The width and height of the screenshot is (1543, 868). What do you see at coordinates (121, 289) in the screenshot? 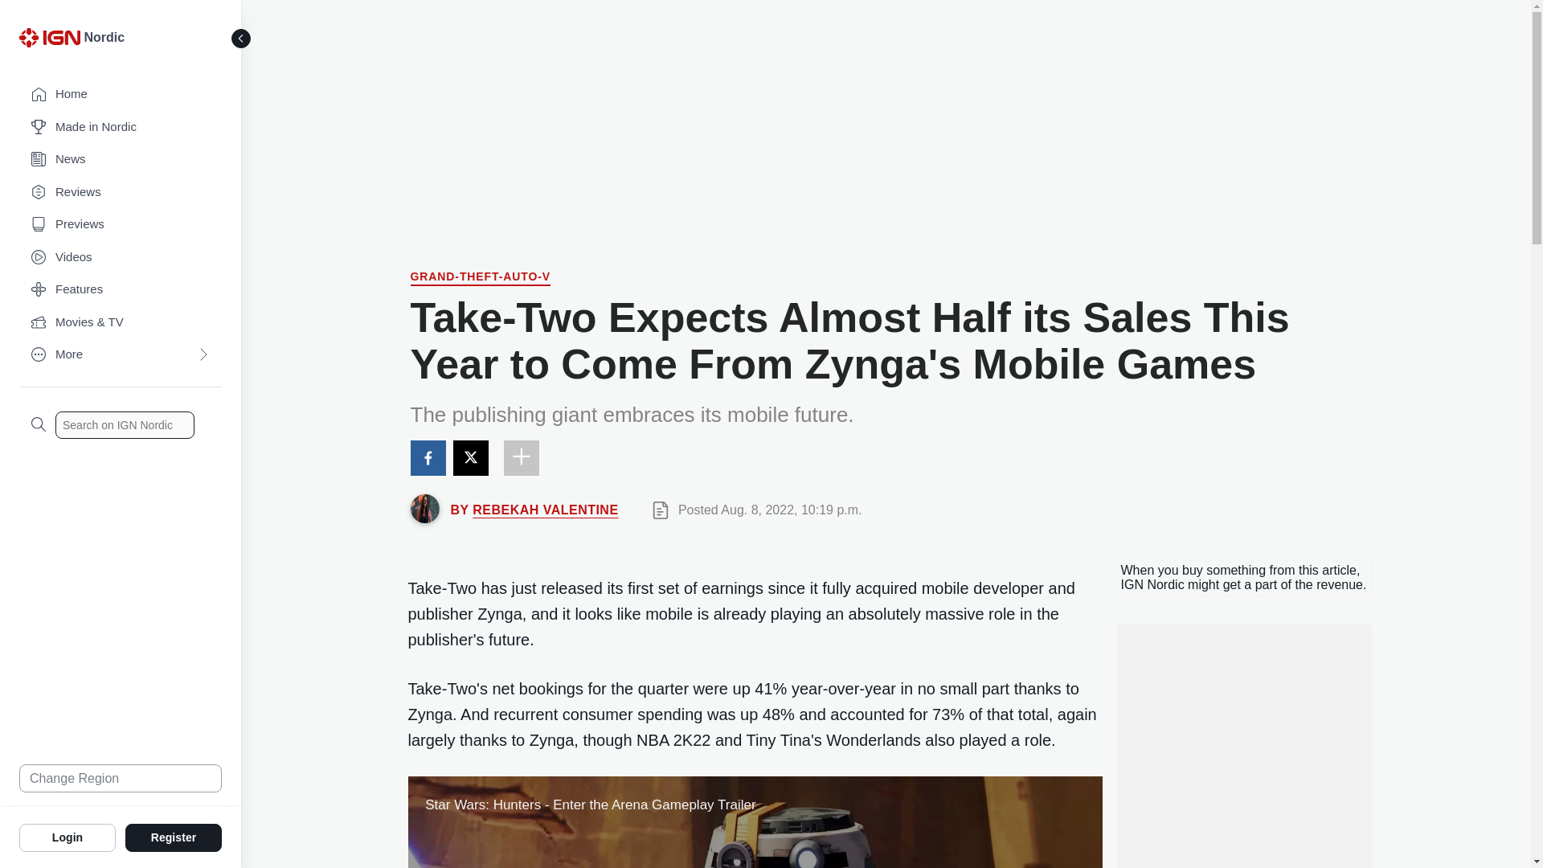
I see `Features` at bounding box center [121, 289].